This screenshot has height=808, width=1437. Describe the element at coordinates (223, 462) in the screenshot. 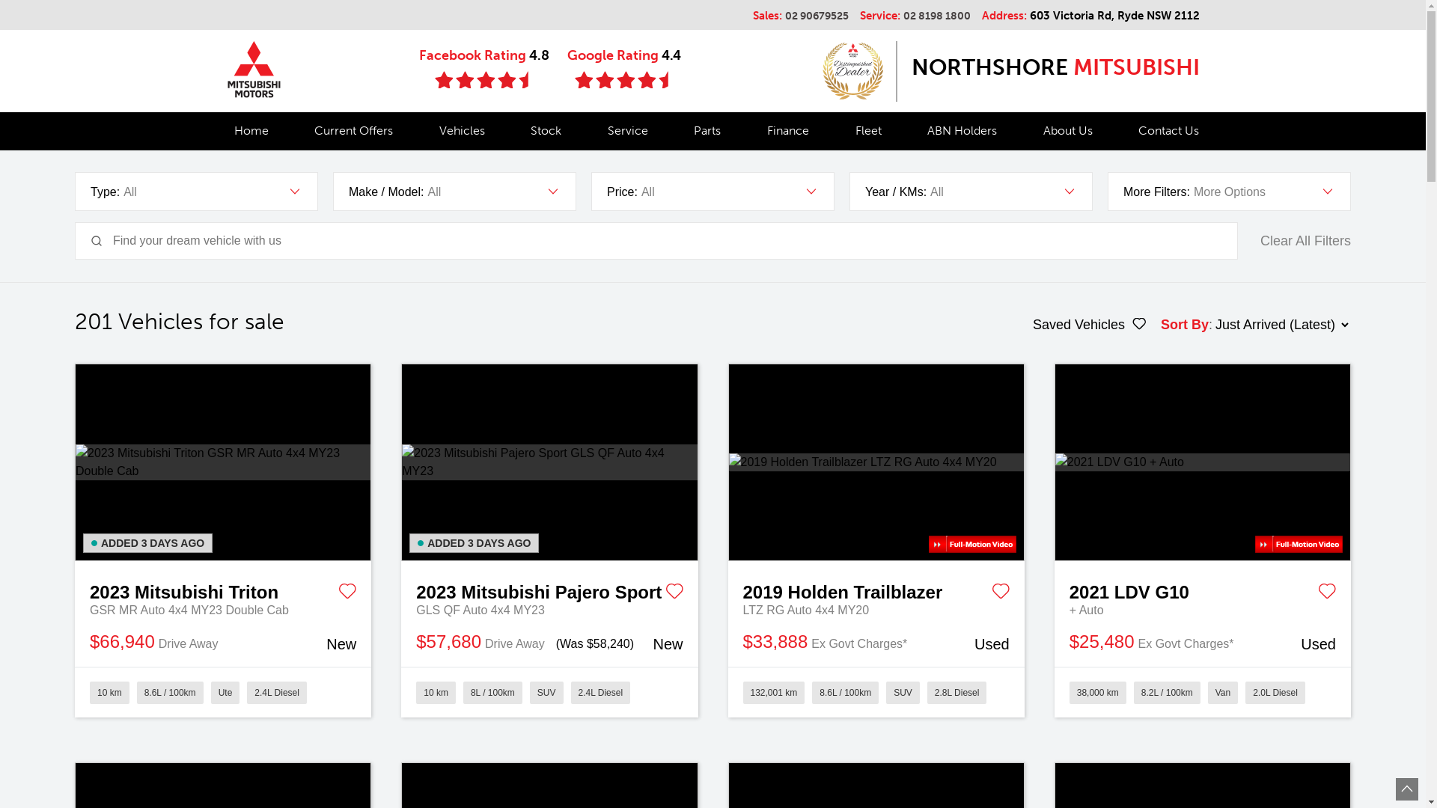

I see `2023 Mitsubishi Triton GSR MR Auto 4x4 MY23 Double Cab` at that location.